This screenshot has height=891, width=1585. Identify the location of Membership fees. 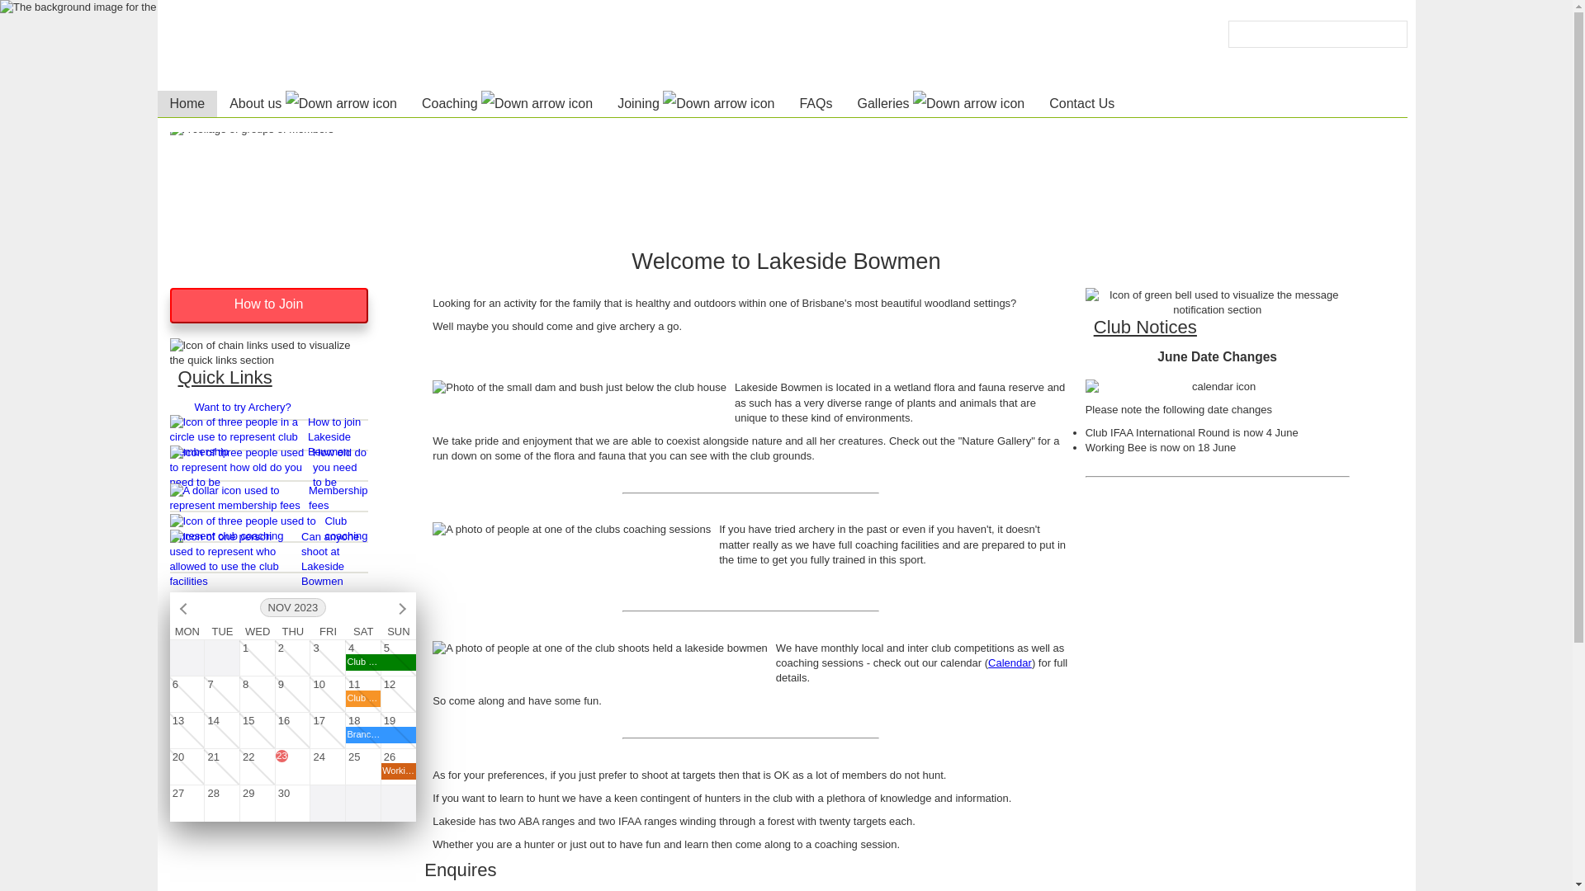
(269, 498).